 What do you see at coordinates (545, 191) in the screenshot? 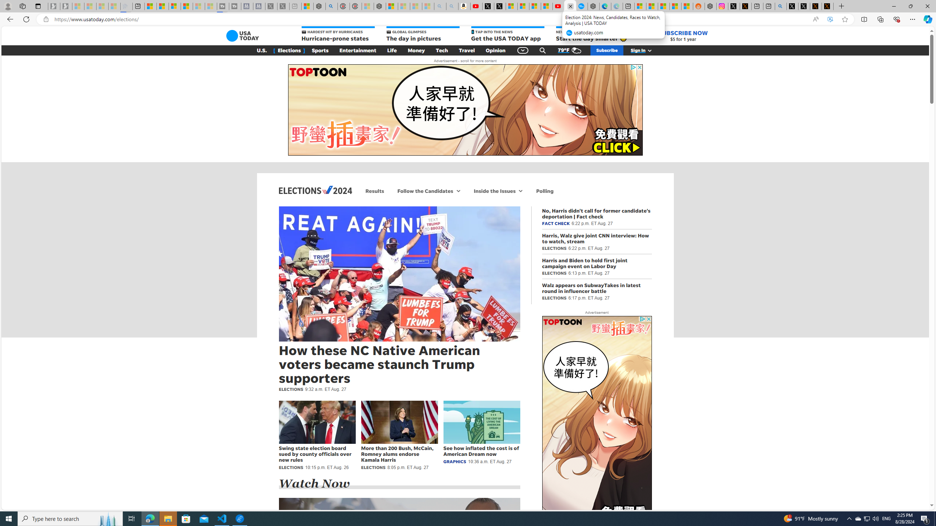
I see `Polling` at bounding box center [545, 191].